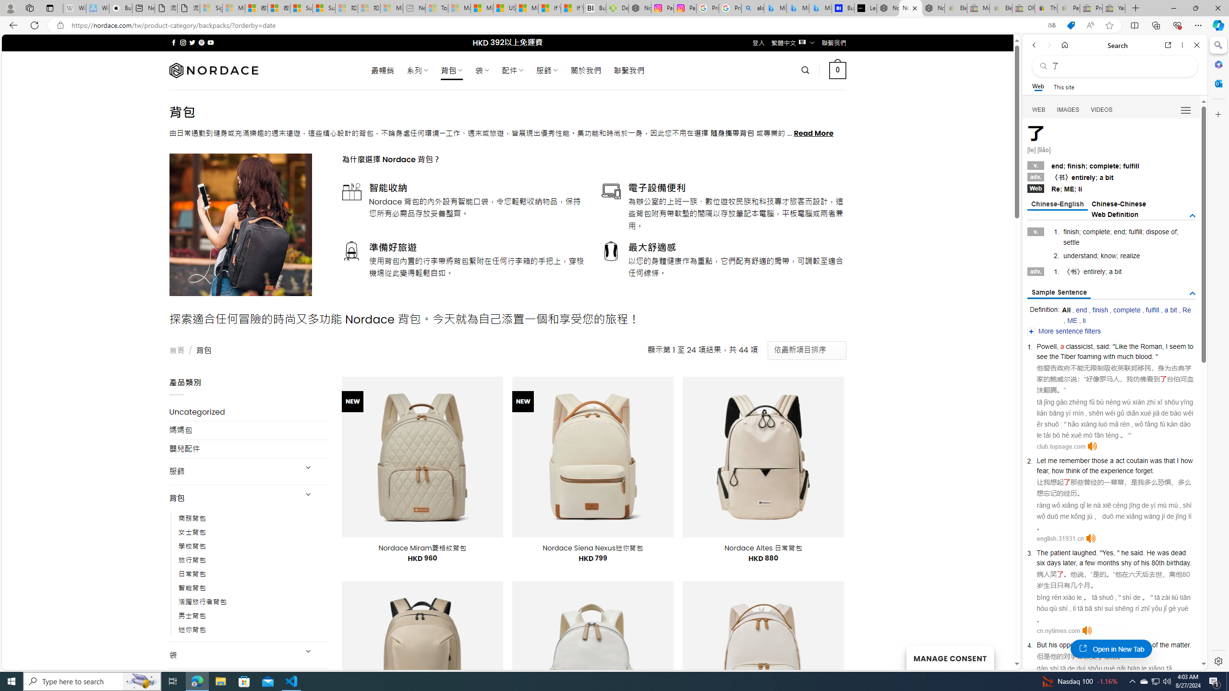 This screenshot has height=691, width=1229. Describe the element at coordinates (1111, 460) in the screenshot. I see `a` at that location.